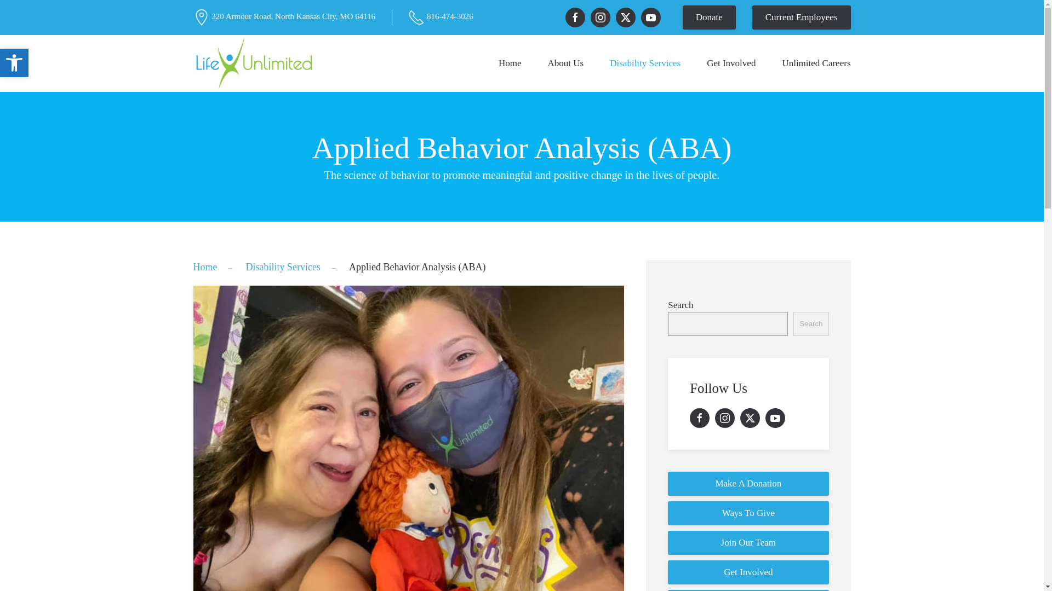 The width and height of the screenshot is (1052, 591). Describe the element at coordinates (14, 62) in the screenshot. I see `Accessibility Tools` at that location.